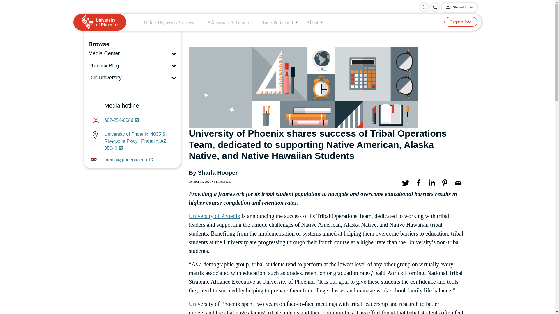 The width and height of the screenshot is (559, 314). What do you see at coordinates (457, 183) in the screenshot?
I see `Share by Email, opens in a new window` at bounding box center [457, 183].